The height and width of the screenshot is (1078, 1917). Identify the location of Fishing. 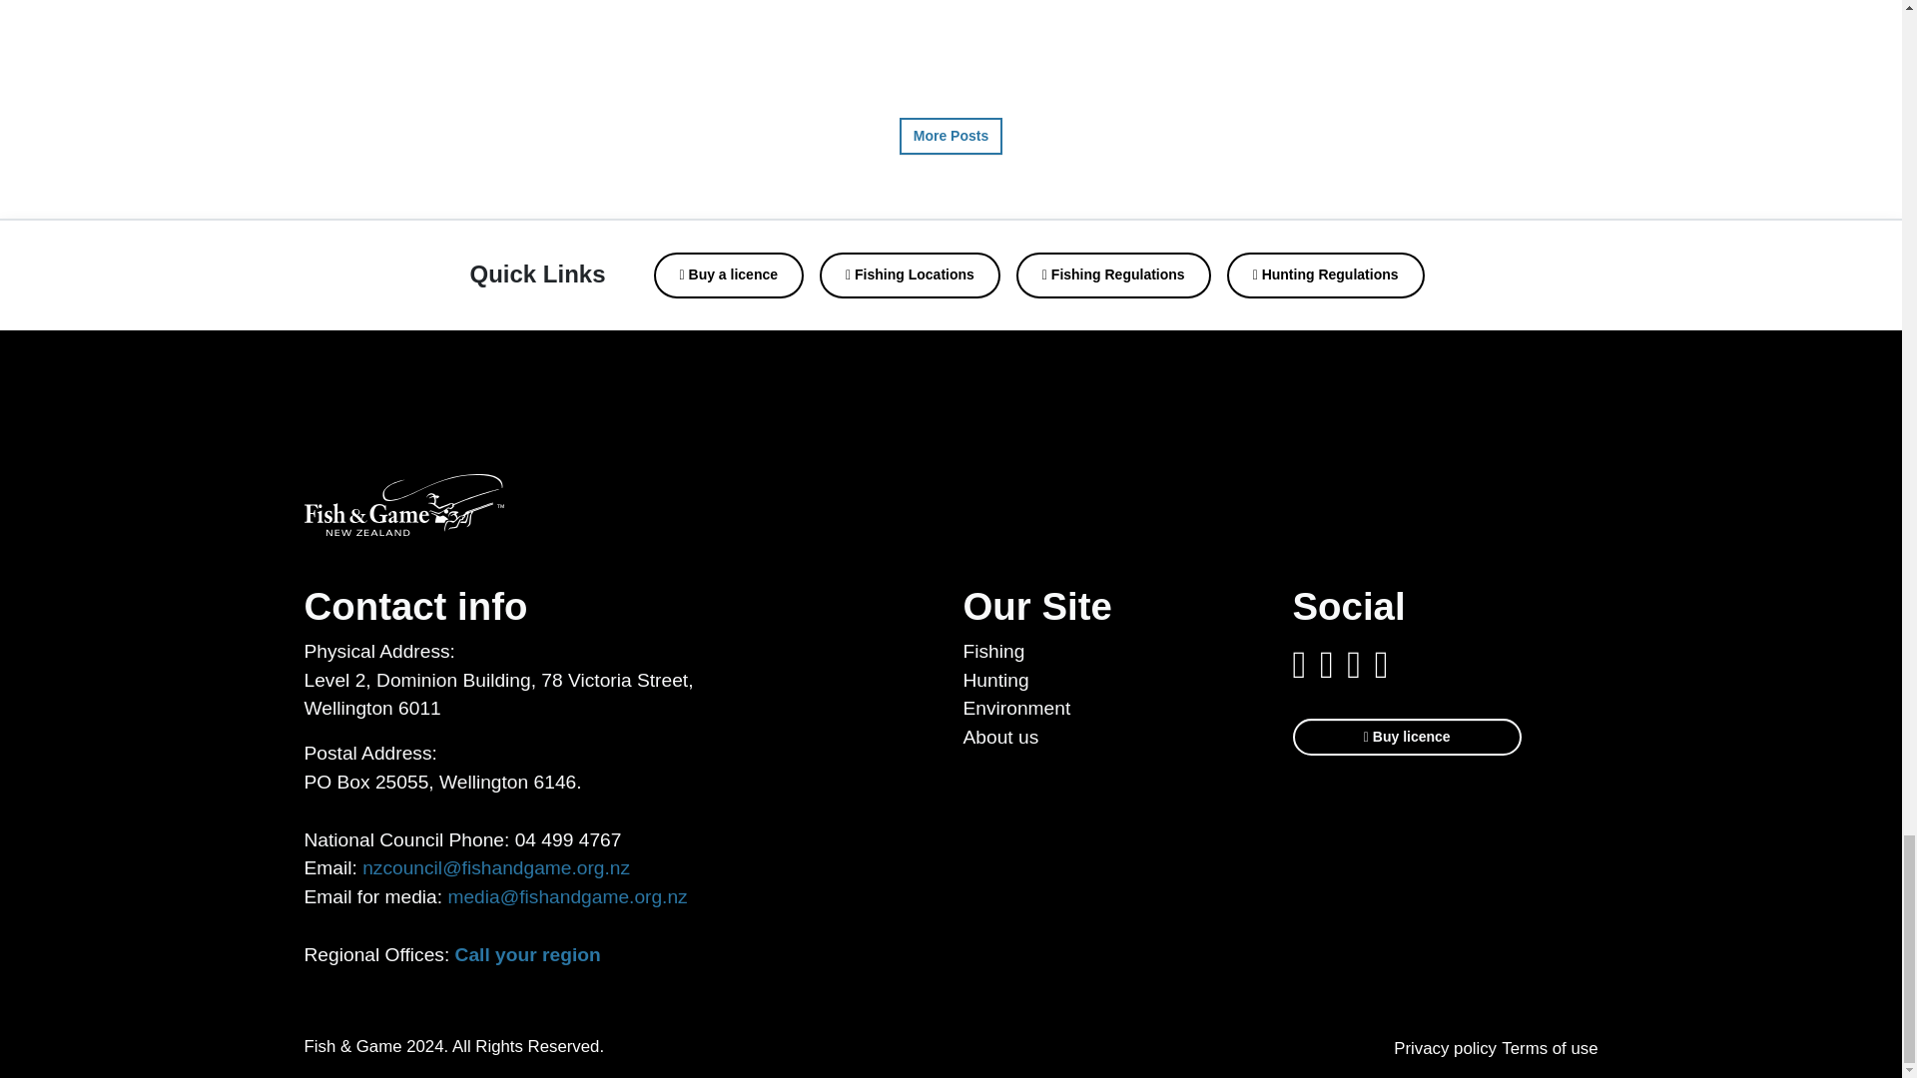
(992, 651).